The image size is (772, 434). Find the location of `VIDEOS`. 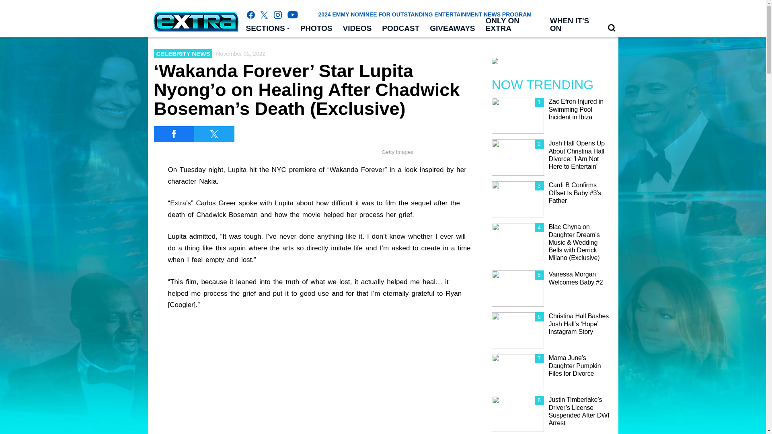

VIDEOS is located at coordinates (357, 29).